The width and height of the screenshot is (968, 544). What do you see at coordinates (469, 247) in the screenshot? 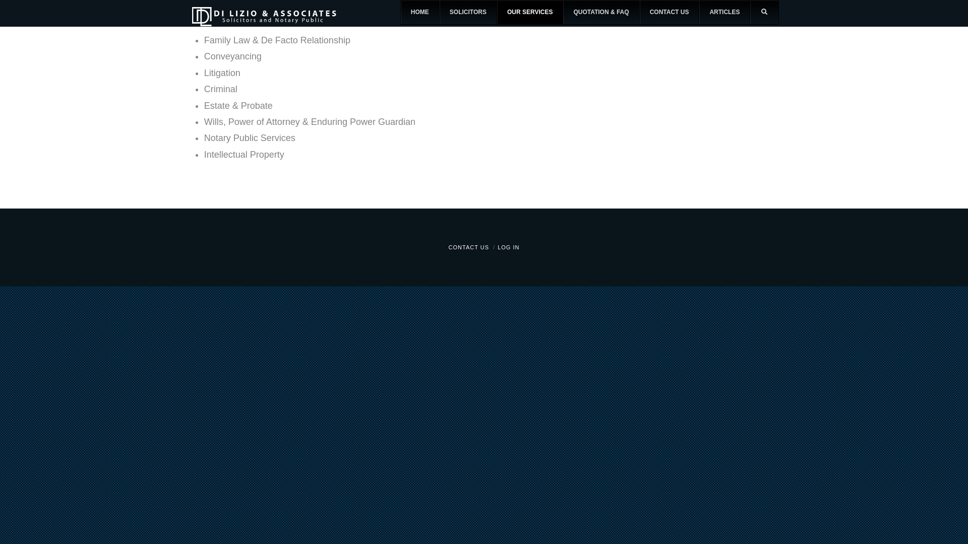
I see `CONTACT US` at bounding box center [469, 247].